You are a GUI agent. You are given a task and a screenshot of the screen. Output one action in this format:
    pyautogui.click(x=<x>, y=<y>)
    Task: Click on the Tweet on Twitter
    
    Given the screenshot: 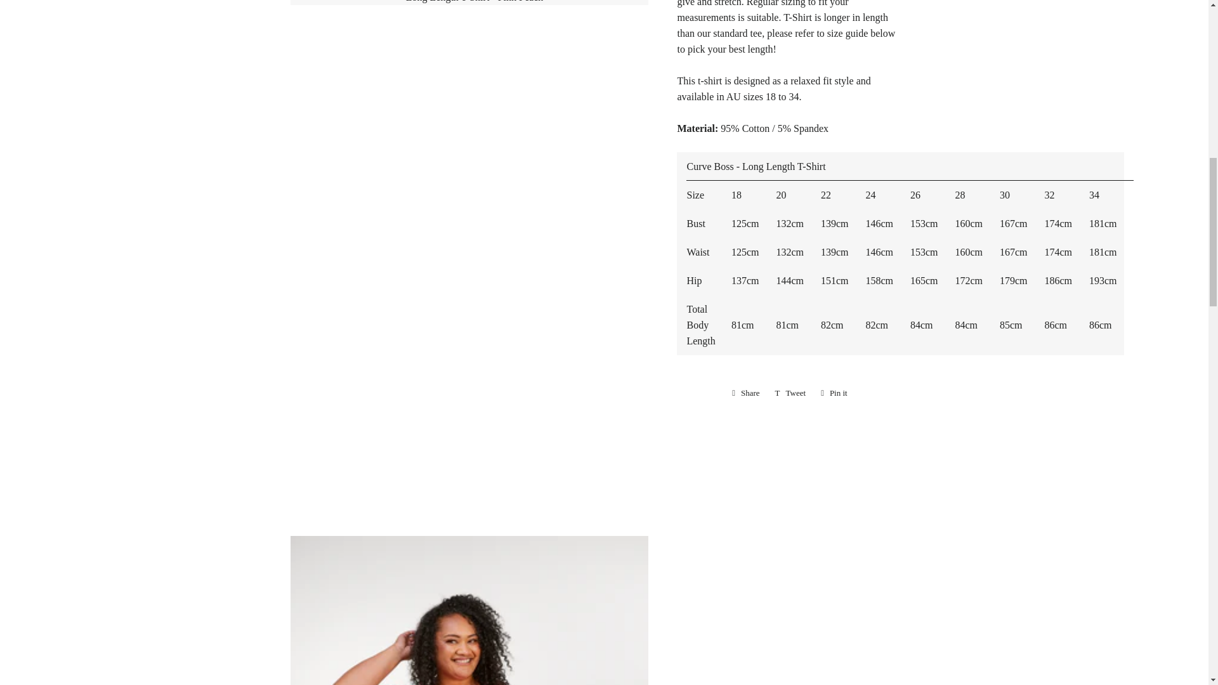 What is the action you would take?
    pyautogui.click(x=790, y=393)
    